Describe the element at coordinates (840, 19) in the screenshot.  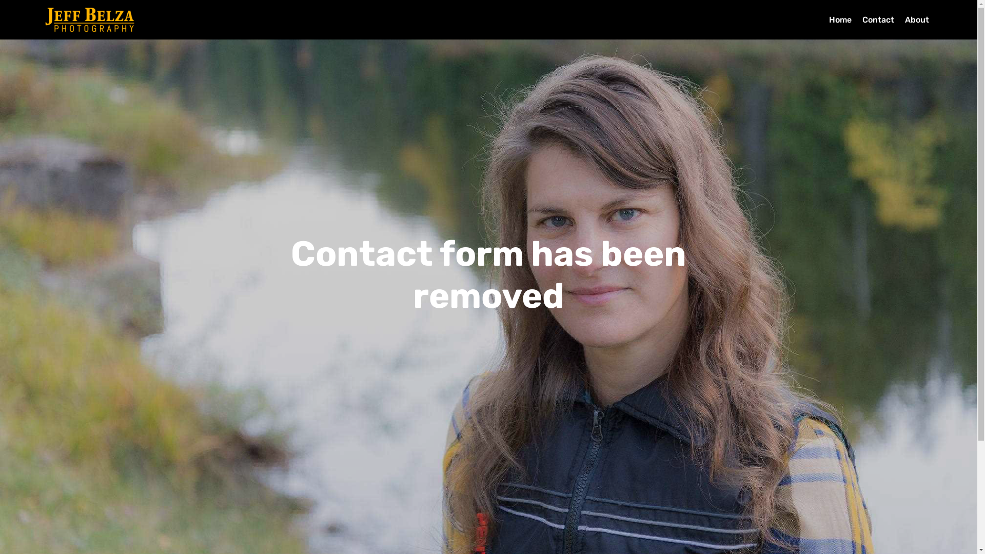
I see `Home` at that location.